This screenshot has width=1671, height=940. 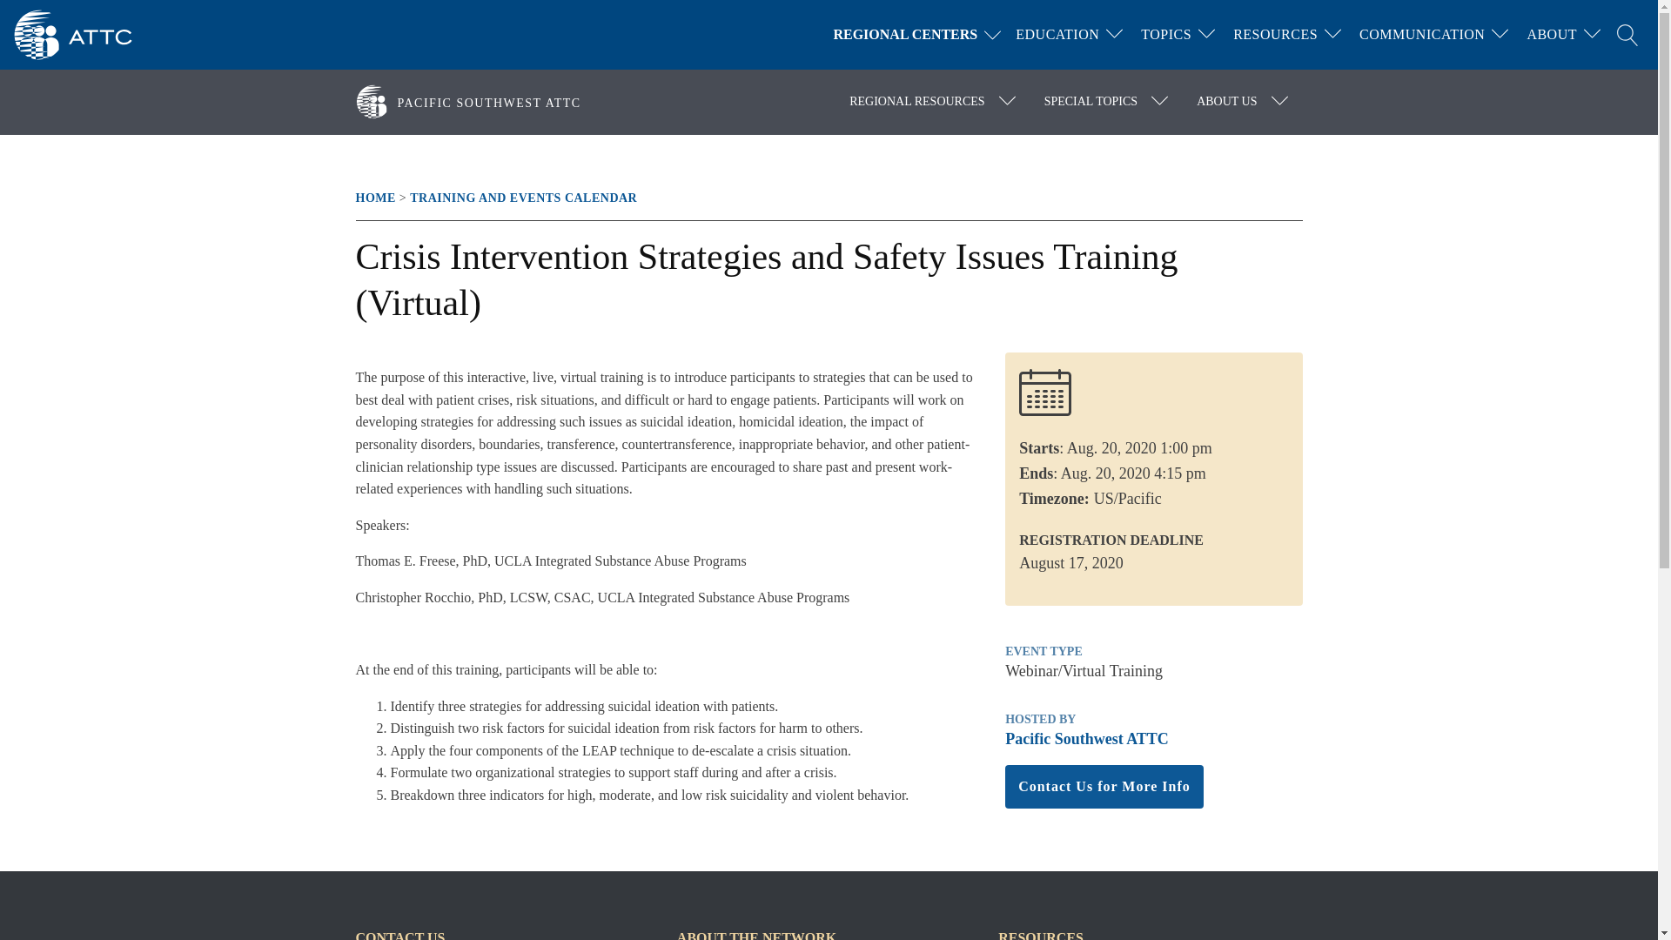 I want to click on RESOURCES, so click(x=1276, y=35).